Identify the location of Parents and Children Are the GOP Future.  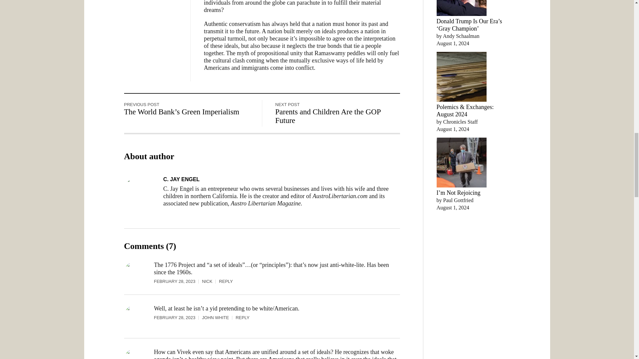
(328, 116).